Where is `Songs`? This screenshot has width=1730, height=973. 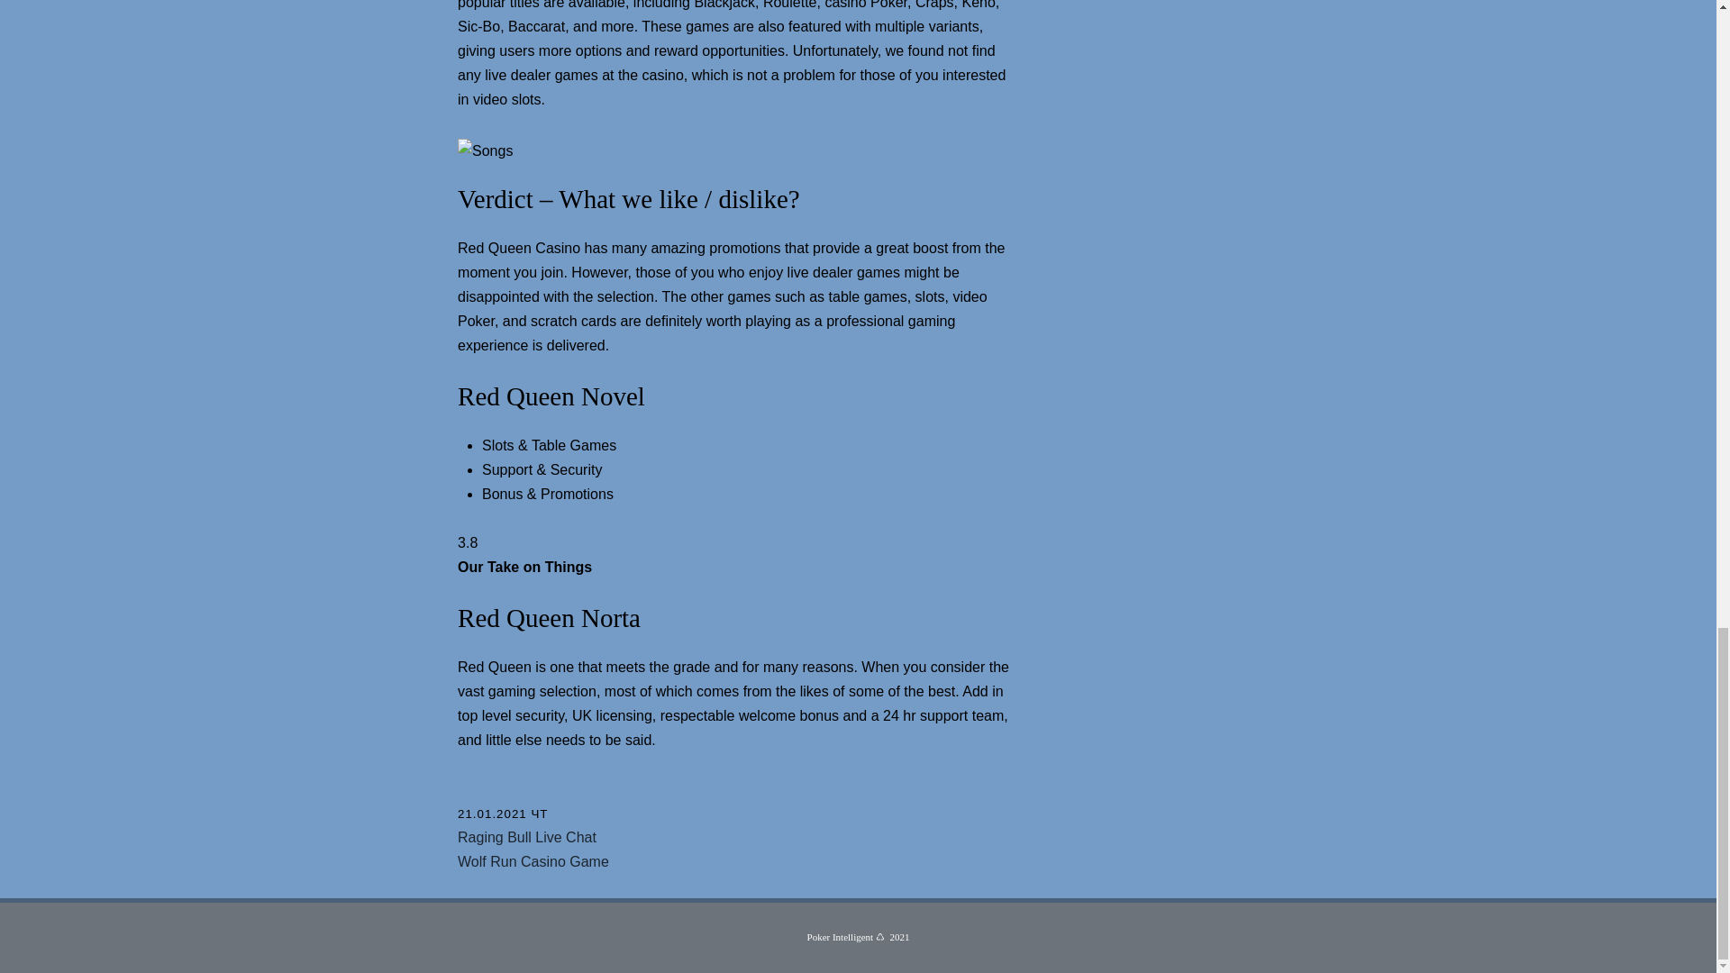 Songs is located at coordinates (485, 151).